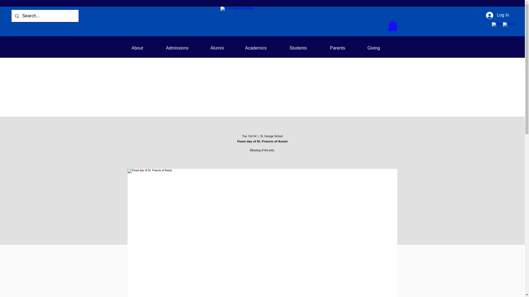 The width and height of the screenshot is (529, 297). What do you see at coordinates (498, 15) in the screenshot?
I see `Log In` at bounding box center [498, 15].